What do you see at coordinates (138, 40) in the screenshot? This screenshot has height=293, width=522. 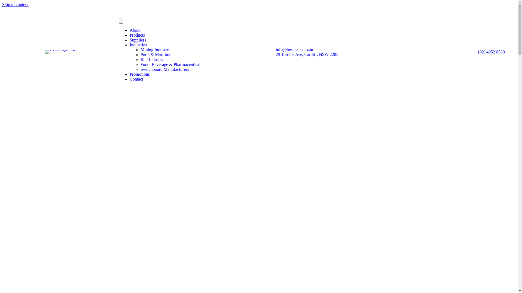 I see `Suppliers` at bounding box center [138, 40].